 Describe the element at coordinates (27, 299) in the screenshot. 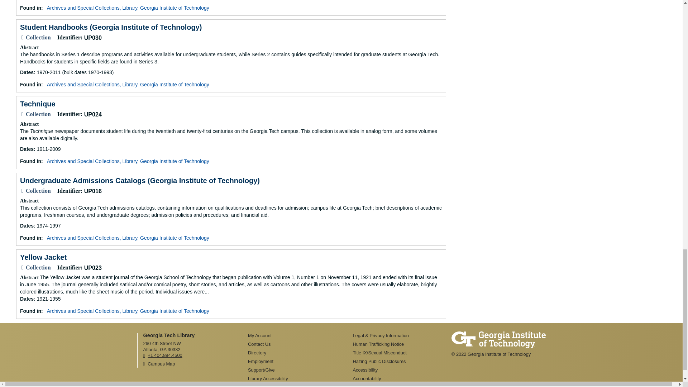

I see `translation missing: en.dates` at that location.